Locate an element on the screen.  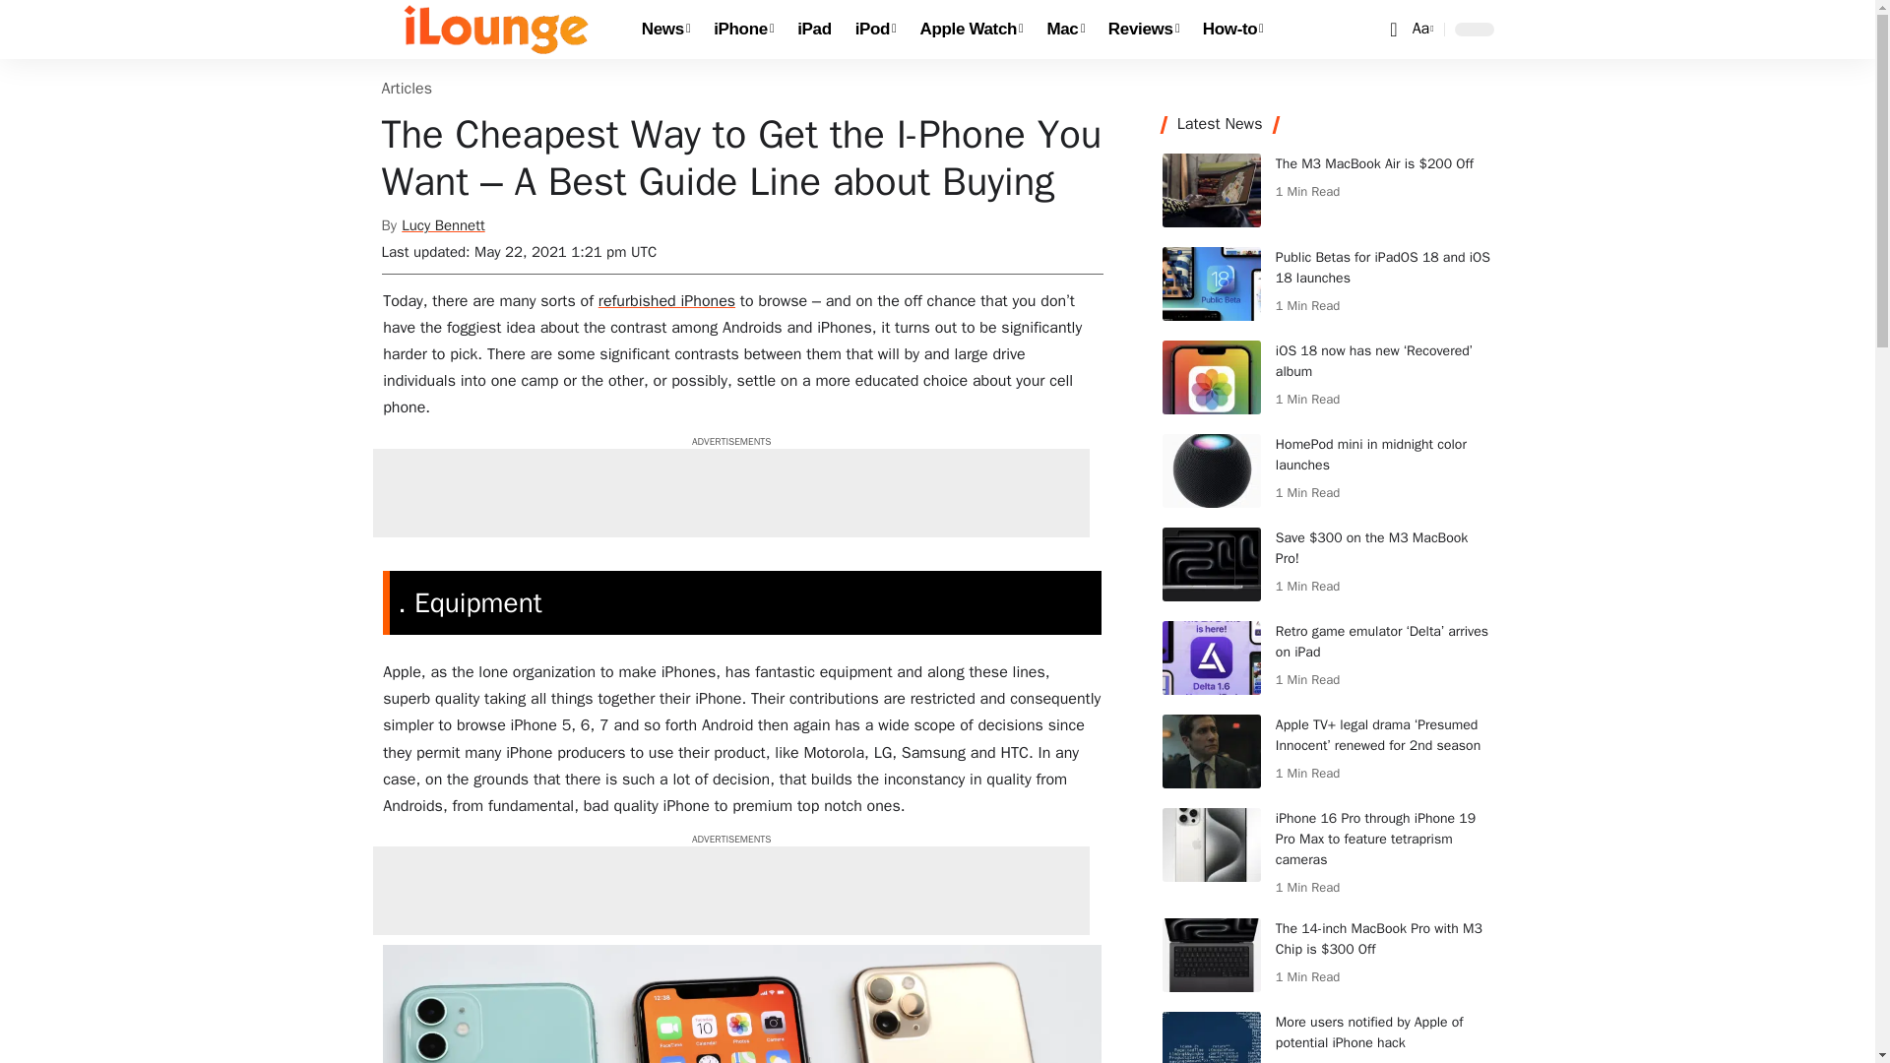
Advertisement is located at coordinates (730, 492).